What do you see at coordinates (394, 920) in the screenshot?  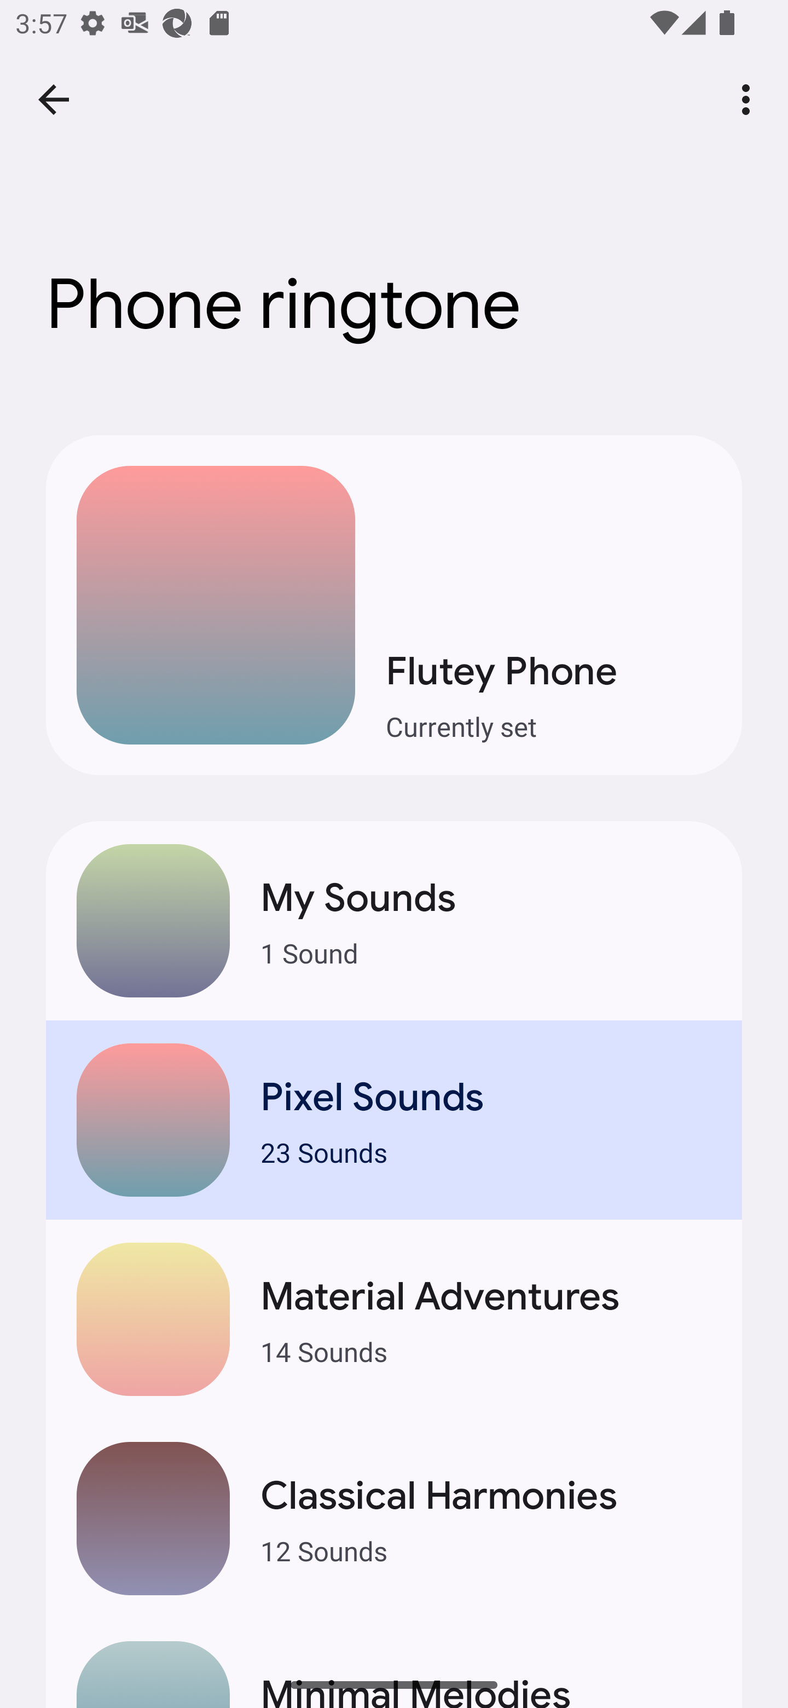 I see `My Sounds 1 Sound` at bounding box center [394, 920].